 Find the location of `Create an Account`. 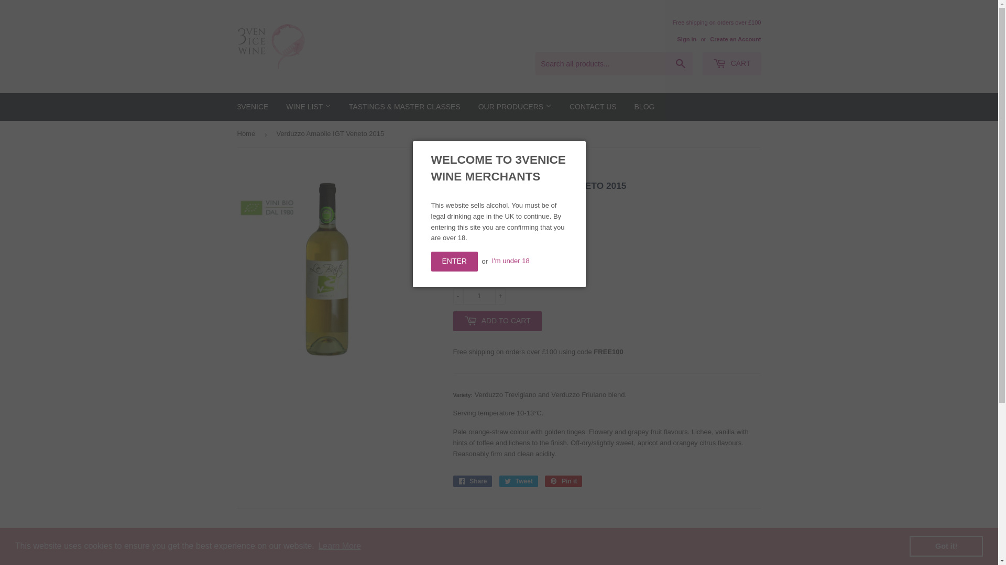

Create an Account is located at coordinates (736, 39).